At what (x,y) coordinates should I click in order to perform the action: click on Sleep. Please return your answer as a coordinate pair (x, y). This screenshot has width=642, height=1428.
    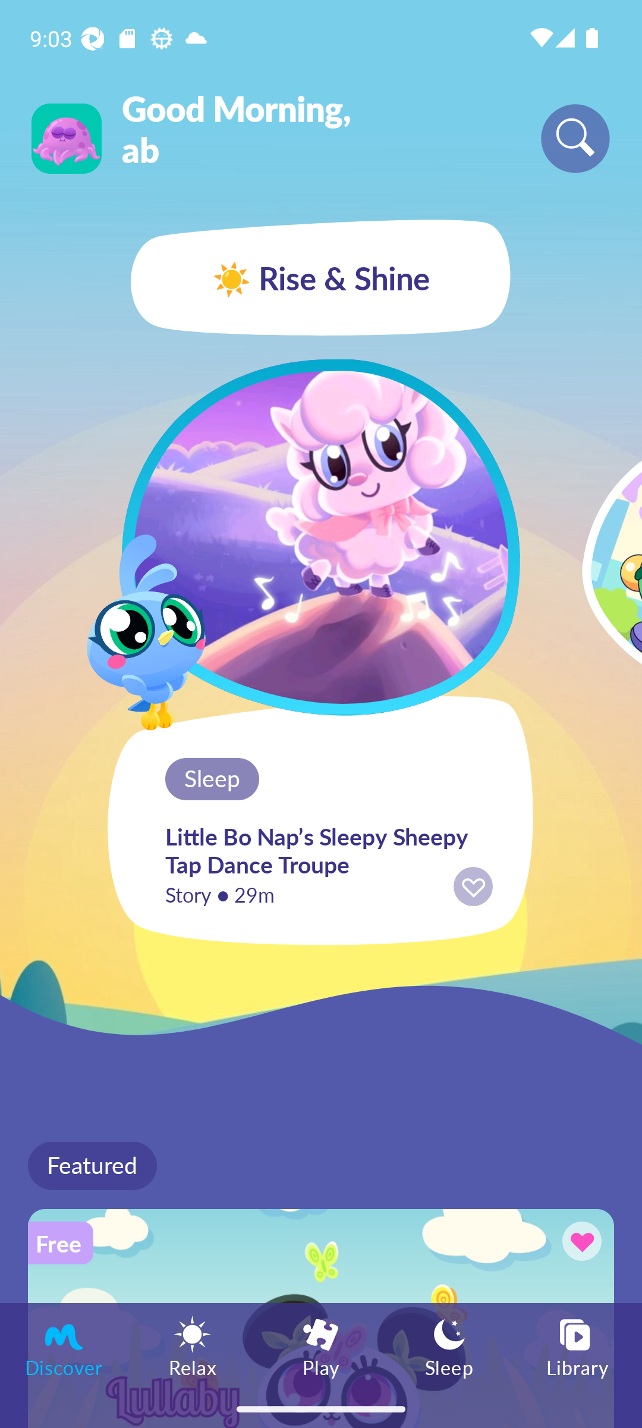
    Looking at the image, I should click on (449, 1346).